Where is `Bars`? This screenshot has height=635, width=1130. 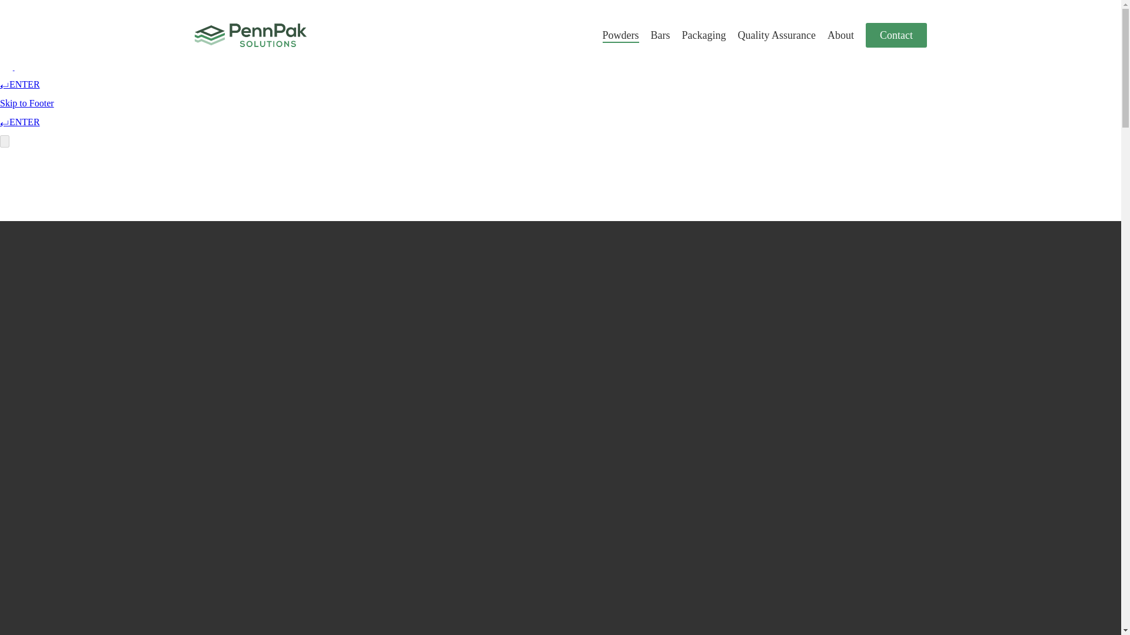
Bars is located at coordinates (660, 35).